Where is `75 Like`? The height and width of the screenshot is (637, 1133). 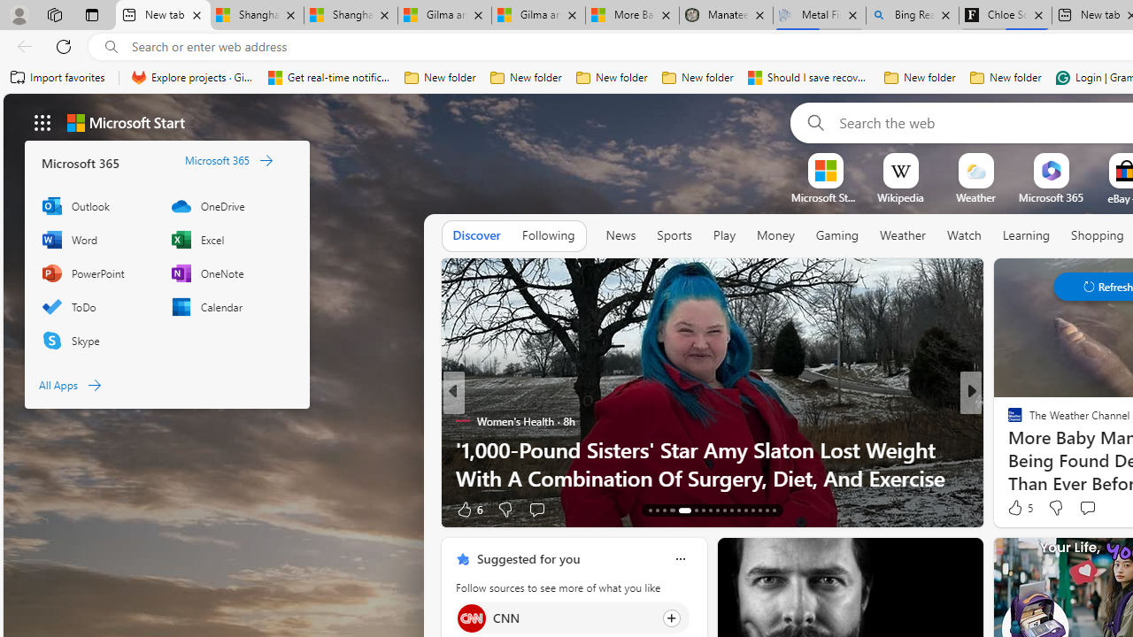 75 Like is located at coordinates (1017, 508).